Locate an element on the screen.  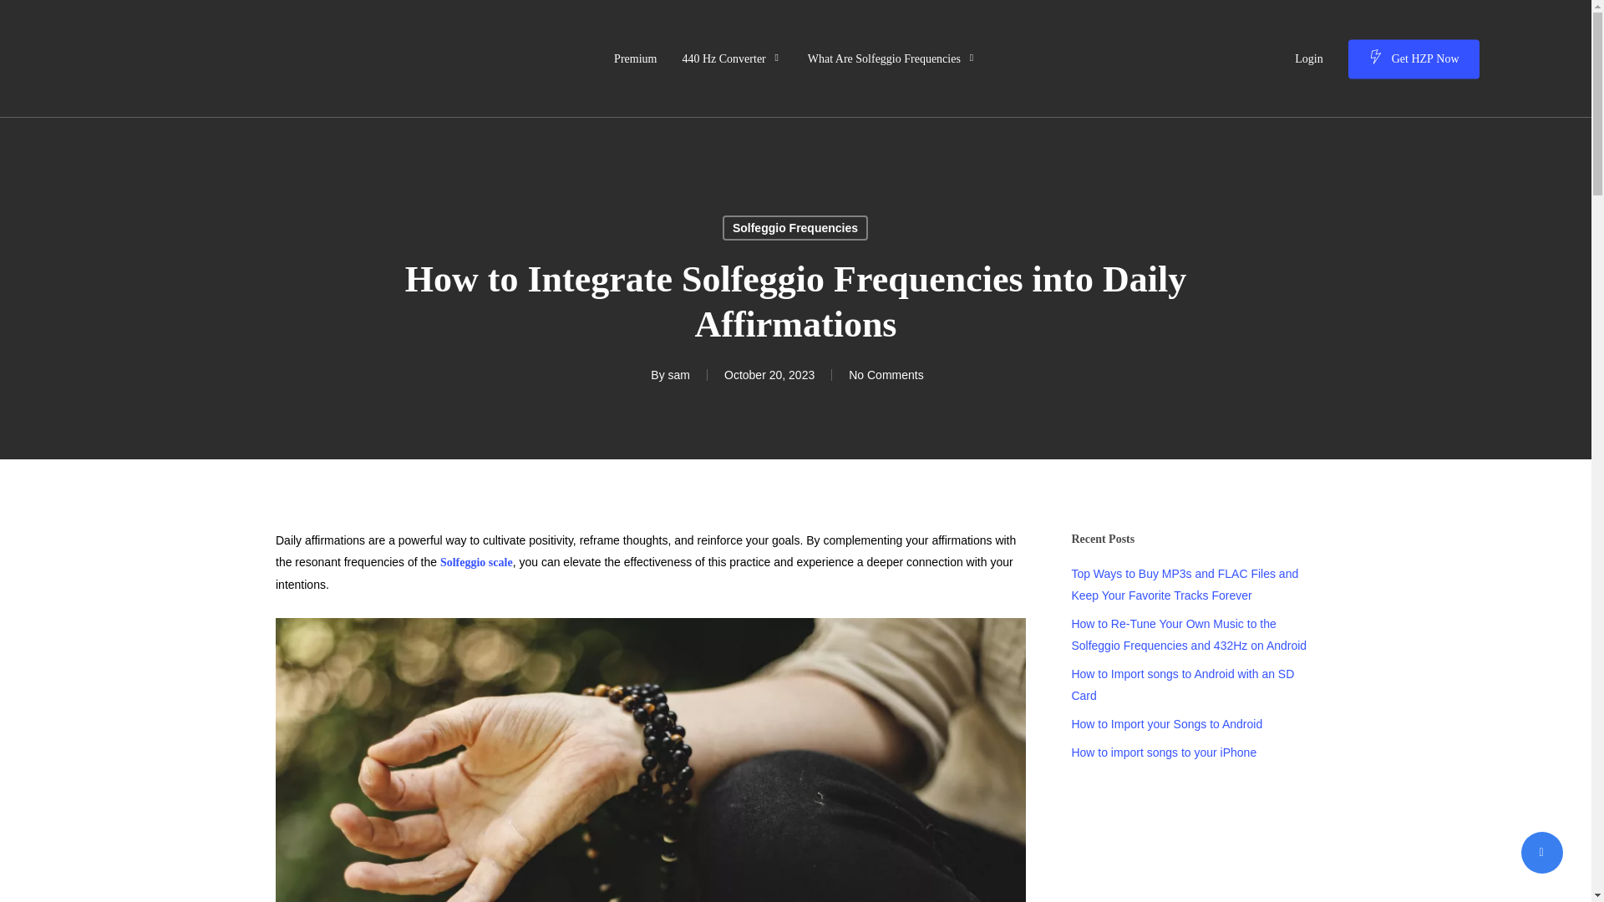
Solfeggio scale is located at coordinates (476, 563).